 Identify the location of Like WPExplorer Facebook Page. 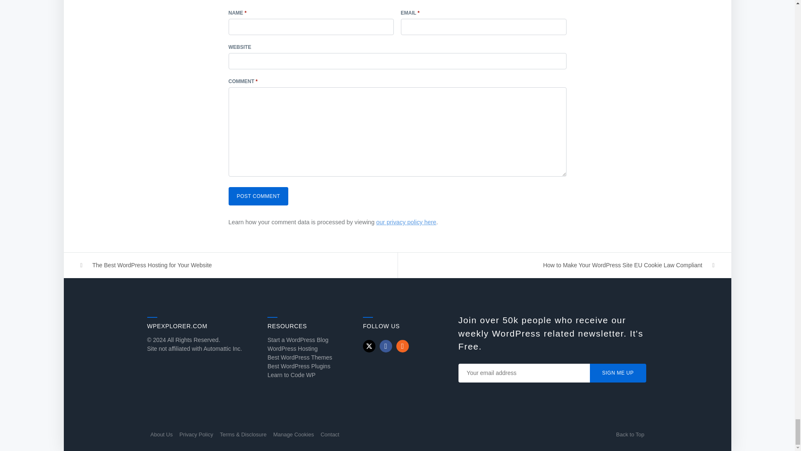
(386, 346).